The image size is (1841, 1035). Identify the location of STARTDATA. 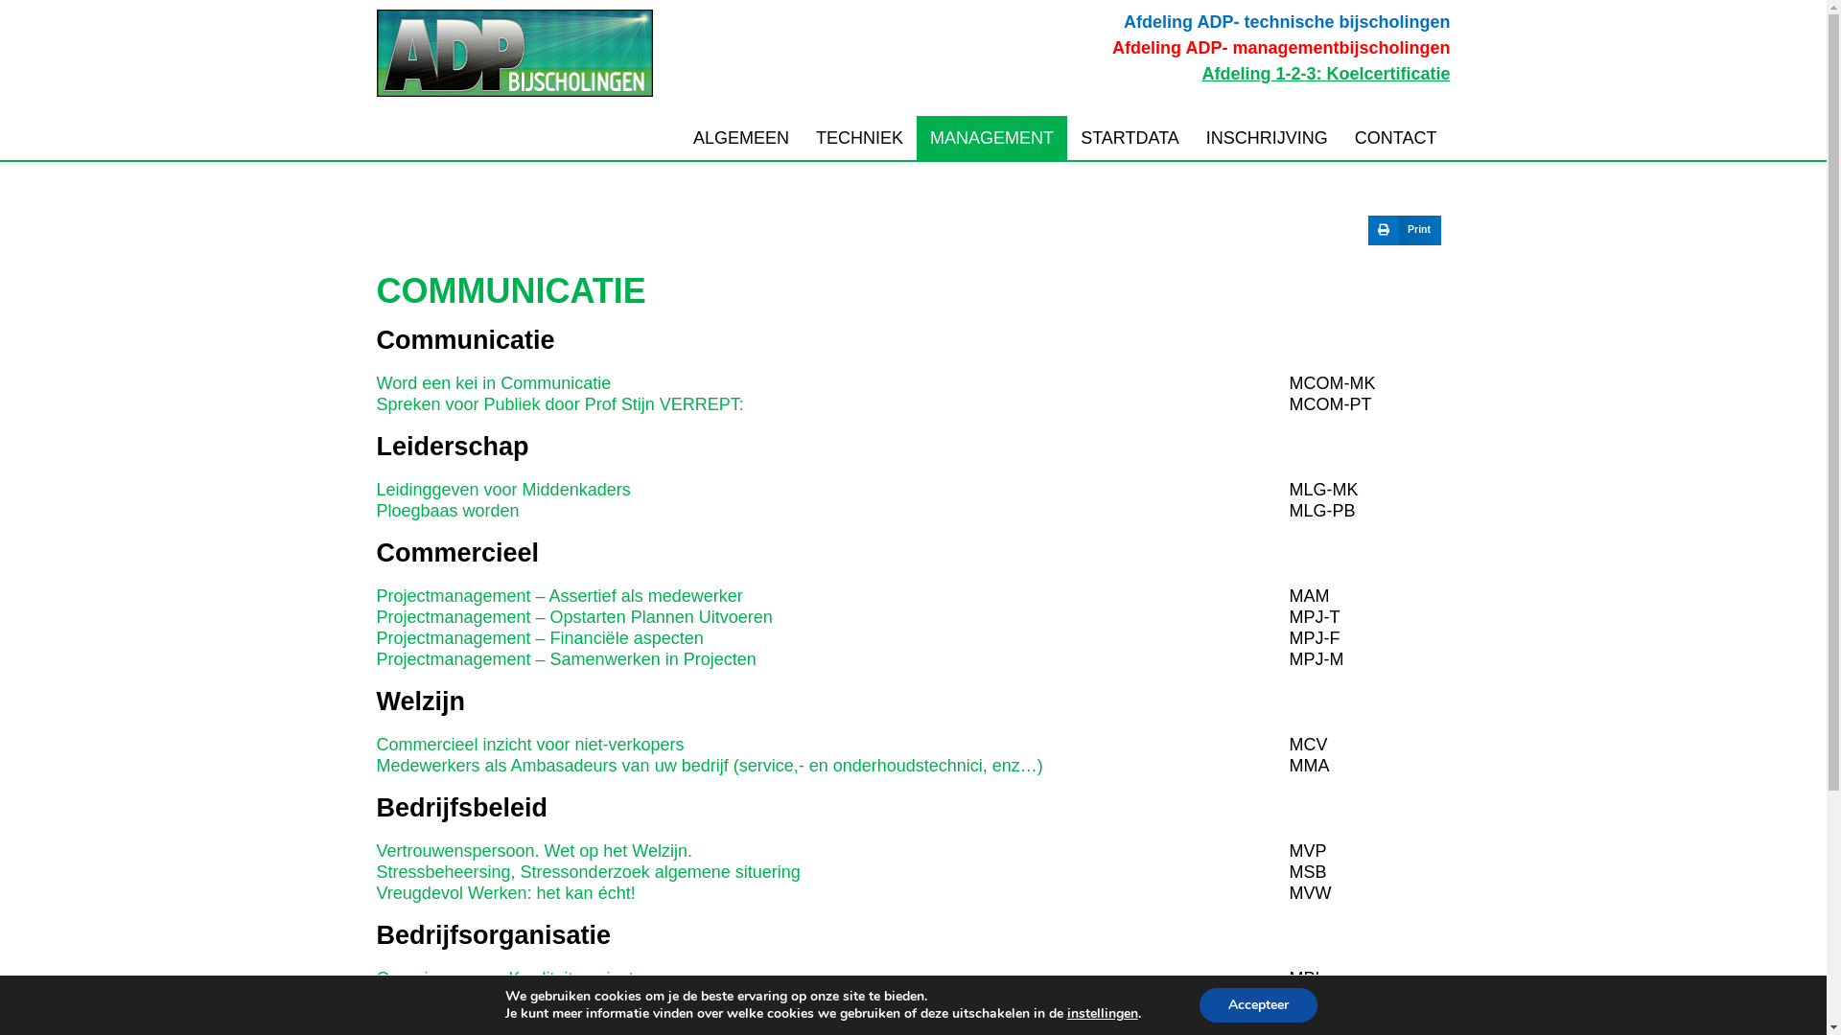
(1130, 138).